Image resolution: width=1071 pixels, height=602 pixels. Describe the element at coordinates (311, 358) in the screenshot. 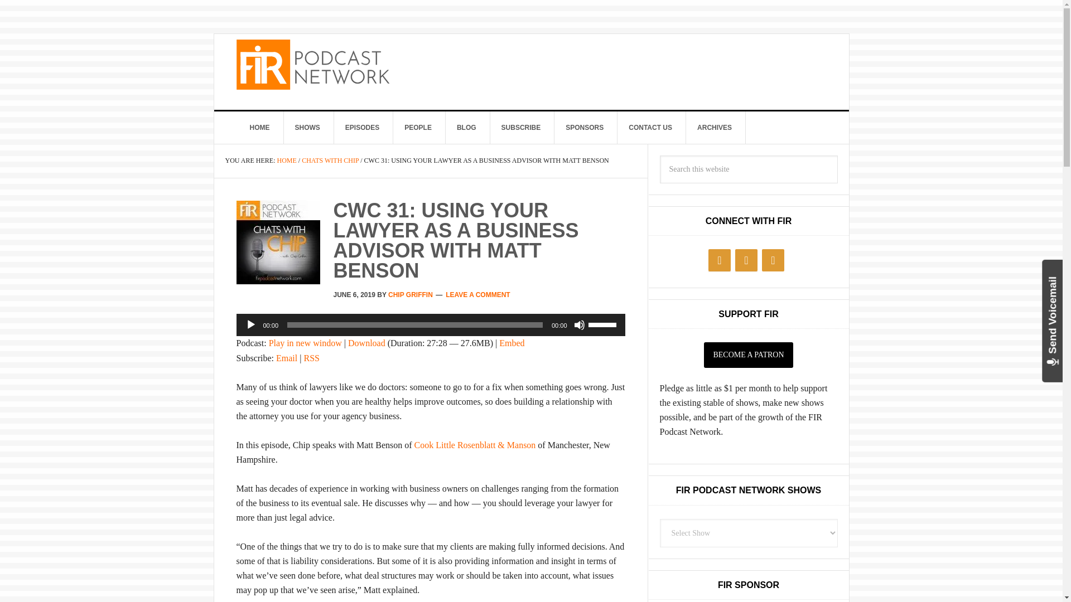

I see `Subscribe via RSS` at that location.